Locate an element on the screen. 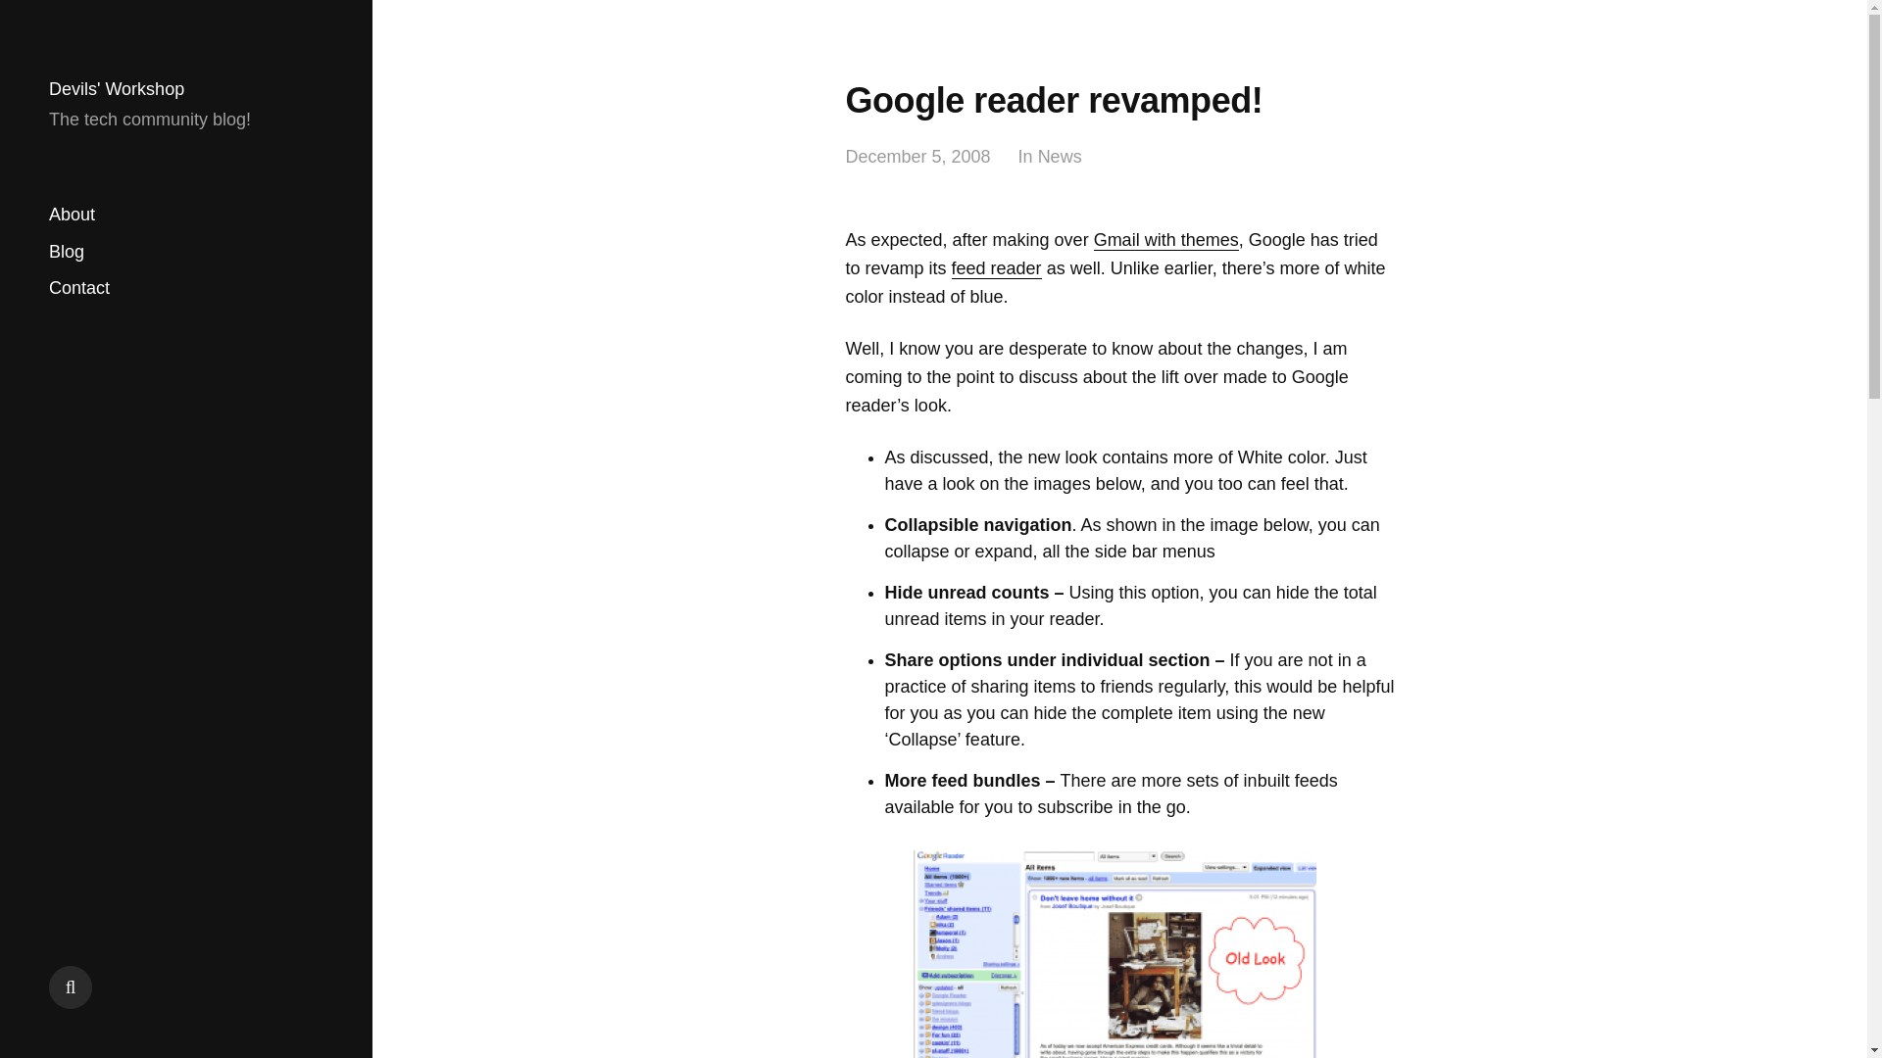 The height and width of the screenshot is (1058, 1882). feed reader is located at coordinates (997, 268).